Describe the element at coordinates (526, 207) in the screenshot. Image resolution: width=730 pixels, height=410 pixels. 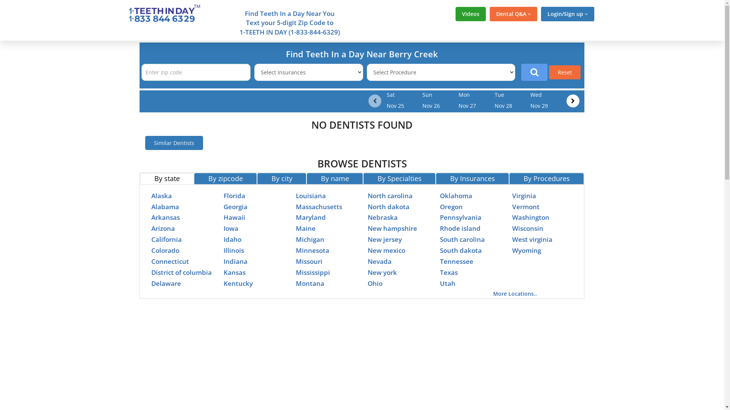
I see `Vermont` at that location.